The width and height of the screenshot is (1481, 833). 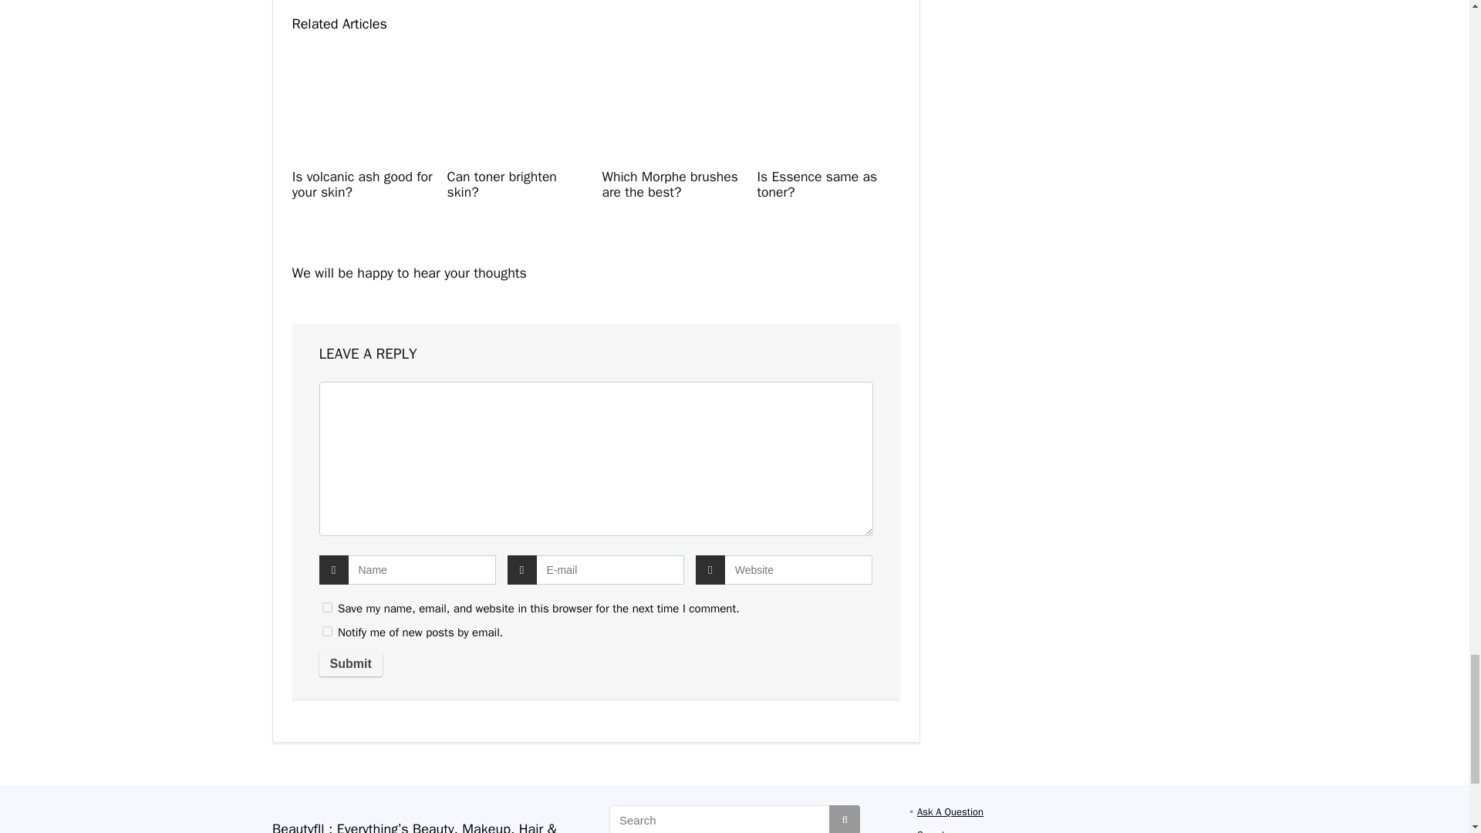 I want to click on Is volcanic ash good for your skin?, so click(x=362, y=184).